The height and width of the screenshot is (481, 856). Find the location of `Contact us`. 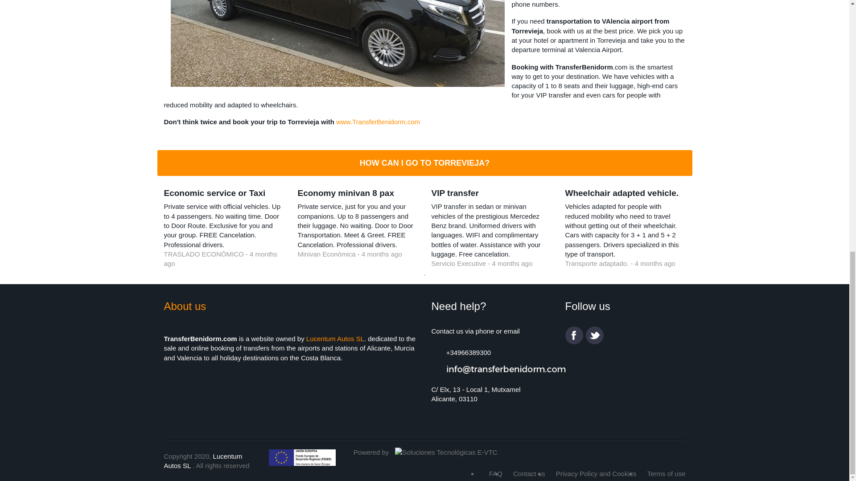

Contact us is located at coordinates (529, 474).